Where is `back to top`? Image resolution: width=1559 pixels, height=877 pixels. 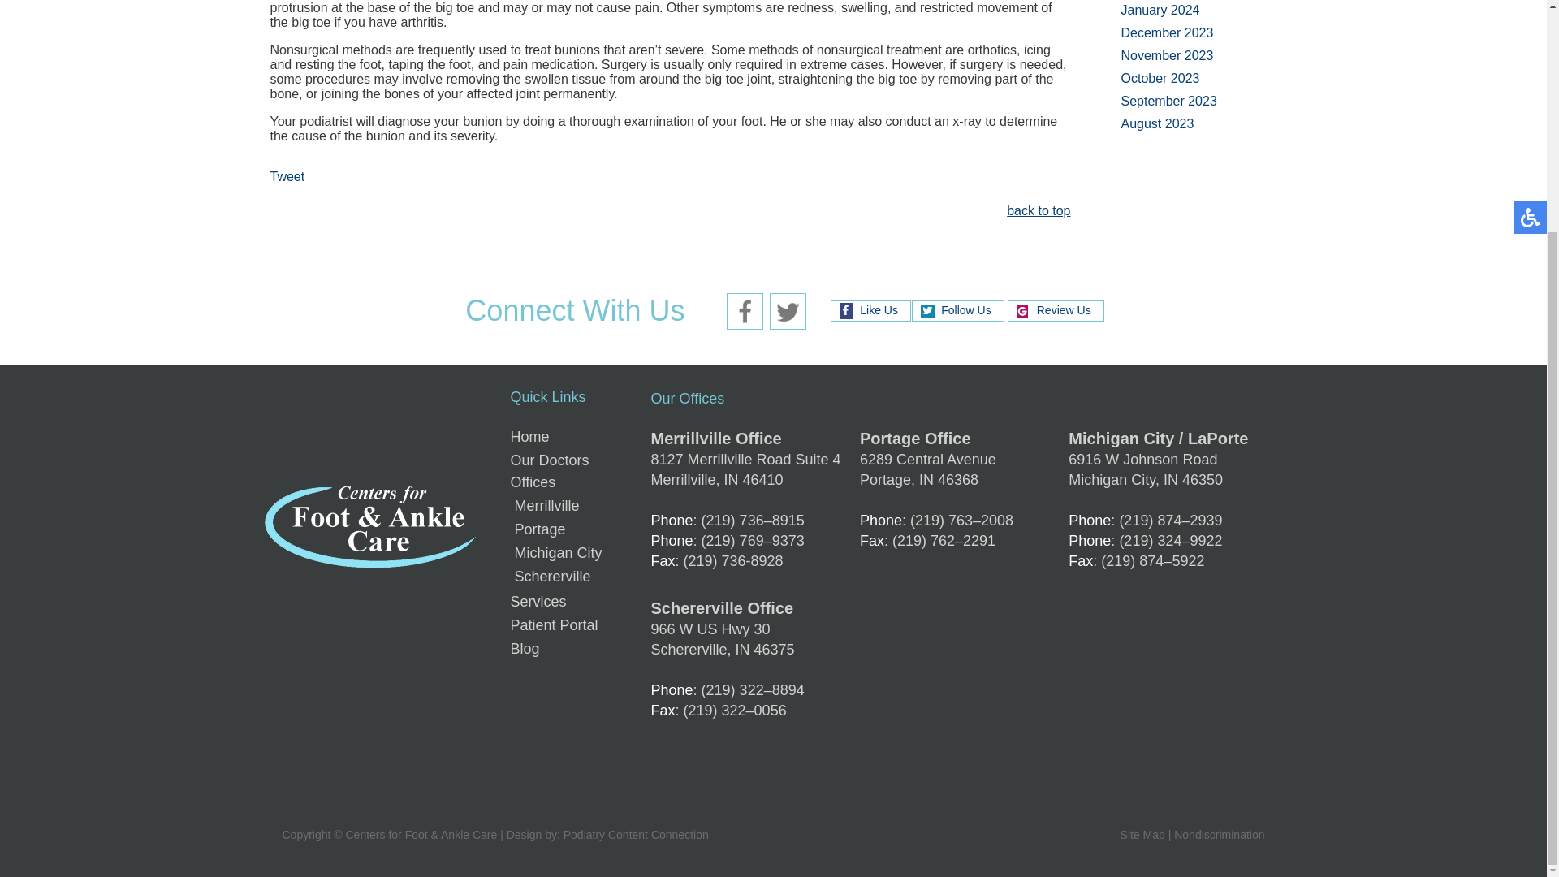 back to top is located at coordinates (1038, 212).